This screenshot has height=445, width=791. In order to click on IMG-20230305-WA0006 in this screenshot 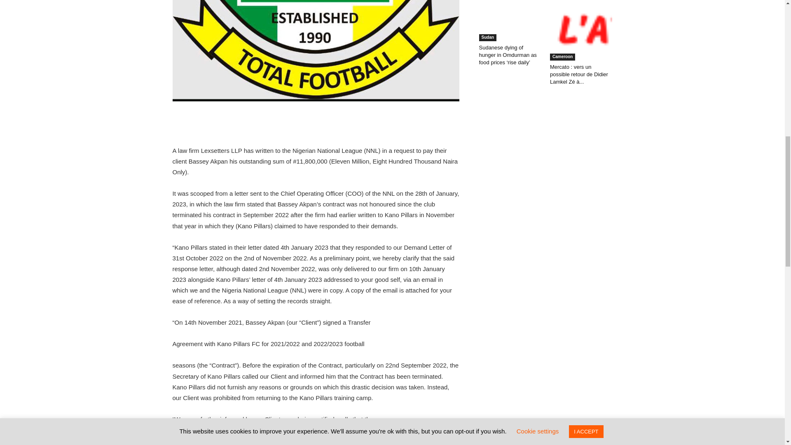, I will do `click(316, 51)`.